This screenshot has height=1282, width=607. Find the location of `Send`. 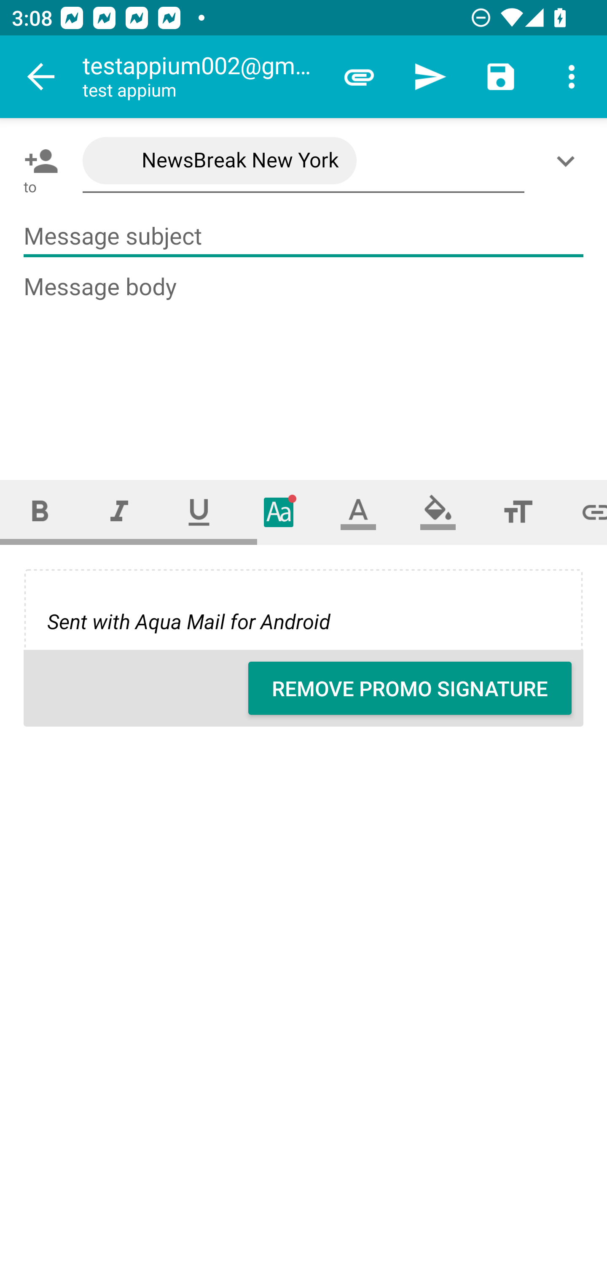

Send is located at coordinates (430, 77).